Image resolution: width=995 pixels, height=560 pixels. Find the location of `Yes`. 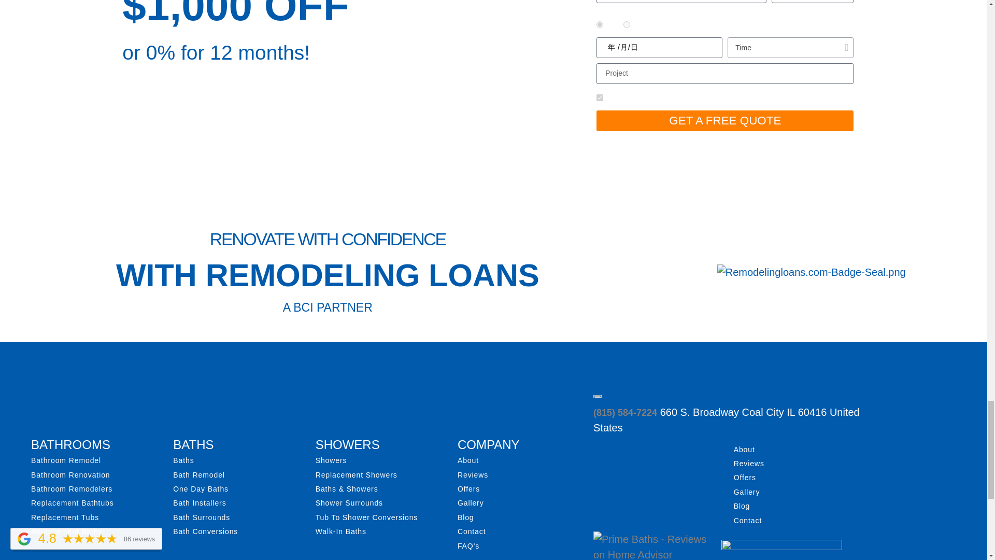

Yes is located at coordinates (599, 25).